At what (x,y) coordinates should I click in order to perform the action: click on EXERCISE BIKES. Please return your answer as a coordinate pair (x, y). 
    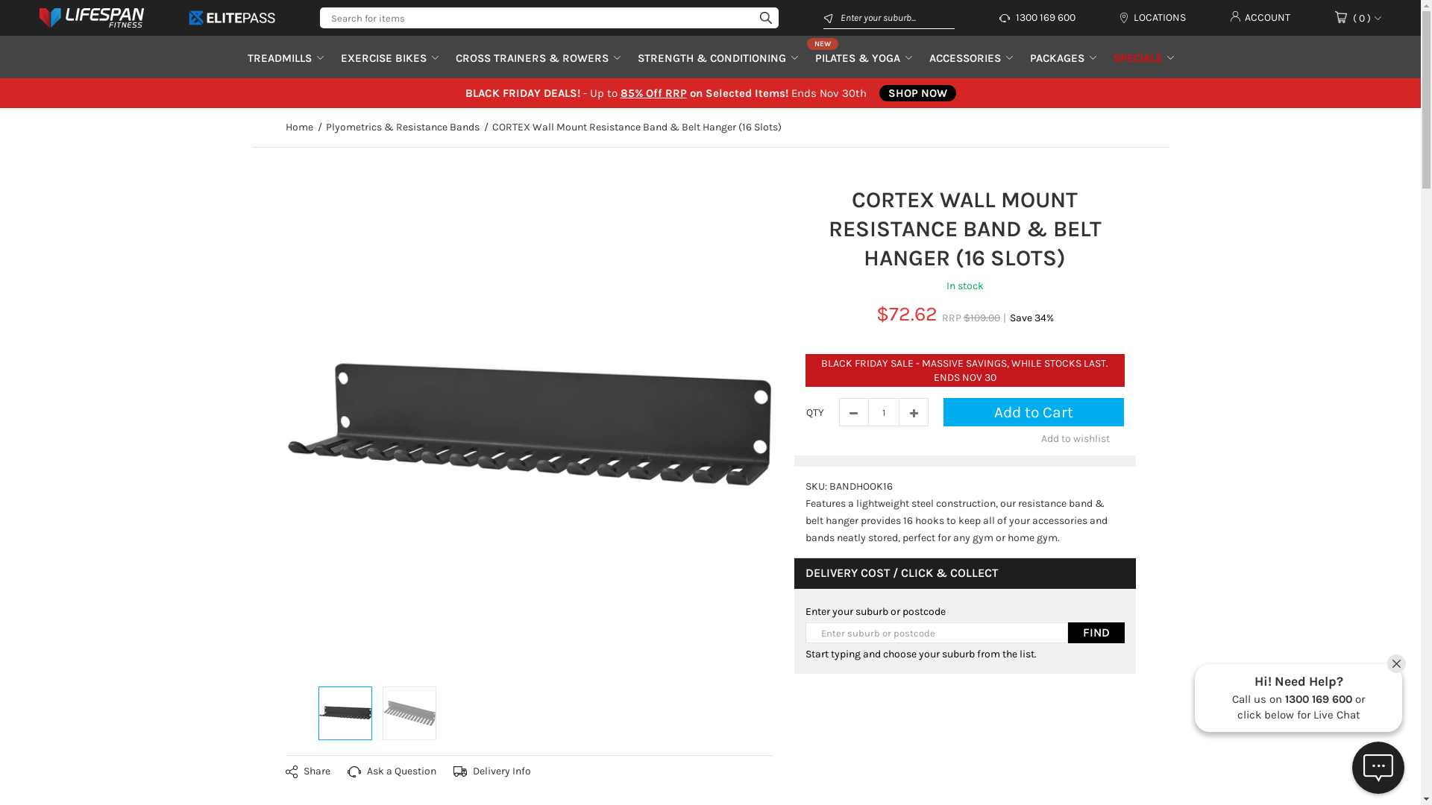
    Looking at the image, I should click on (389, 64).